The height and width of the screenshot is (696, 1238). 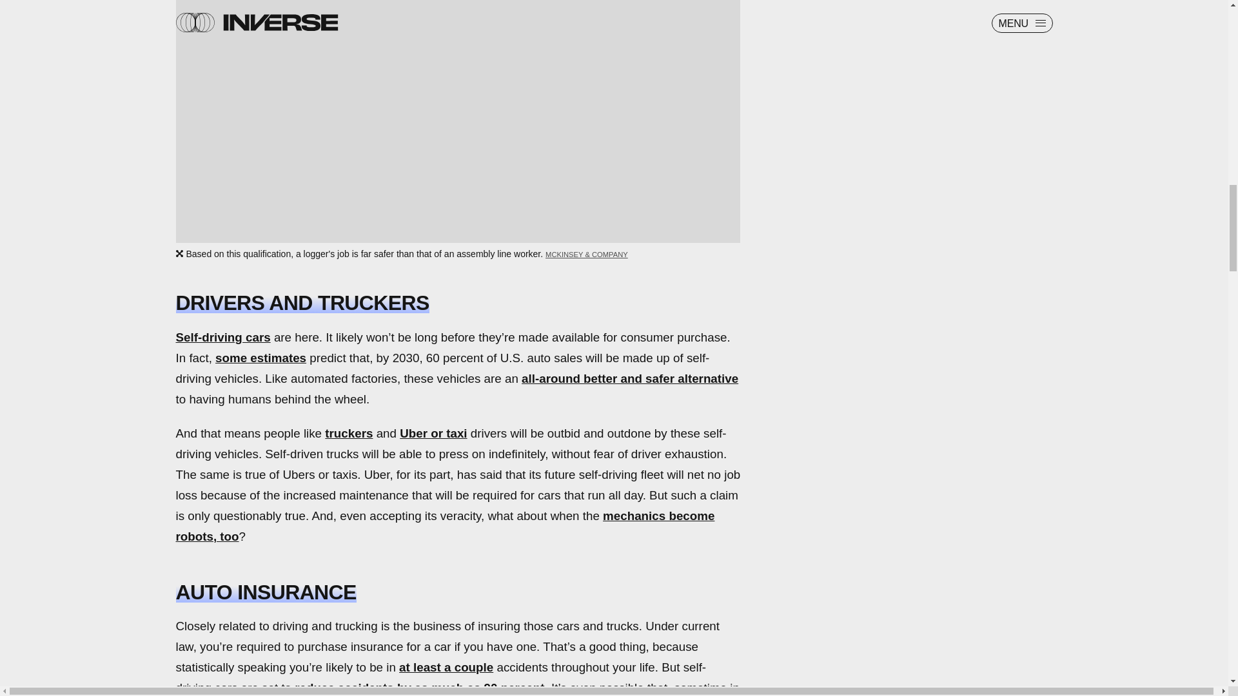 What do you see at coordinates (348, 433) in the screenshot?
I see `truckers` at bounding box center [348, 433].